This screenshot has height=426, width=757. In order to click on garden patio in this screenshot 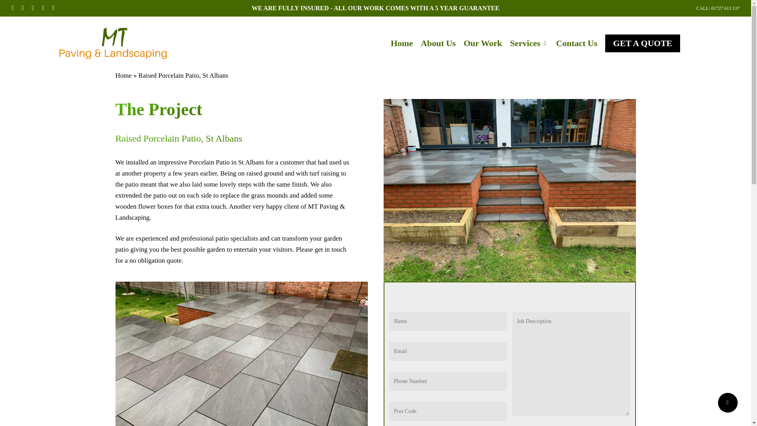, I will do `click(228, 244)`.